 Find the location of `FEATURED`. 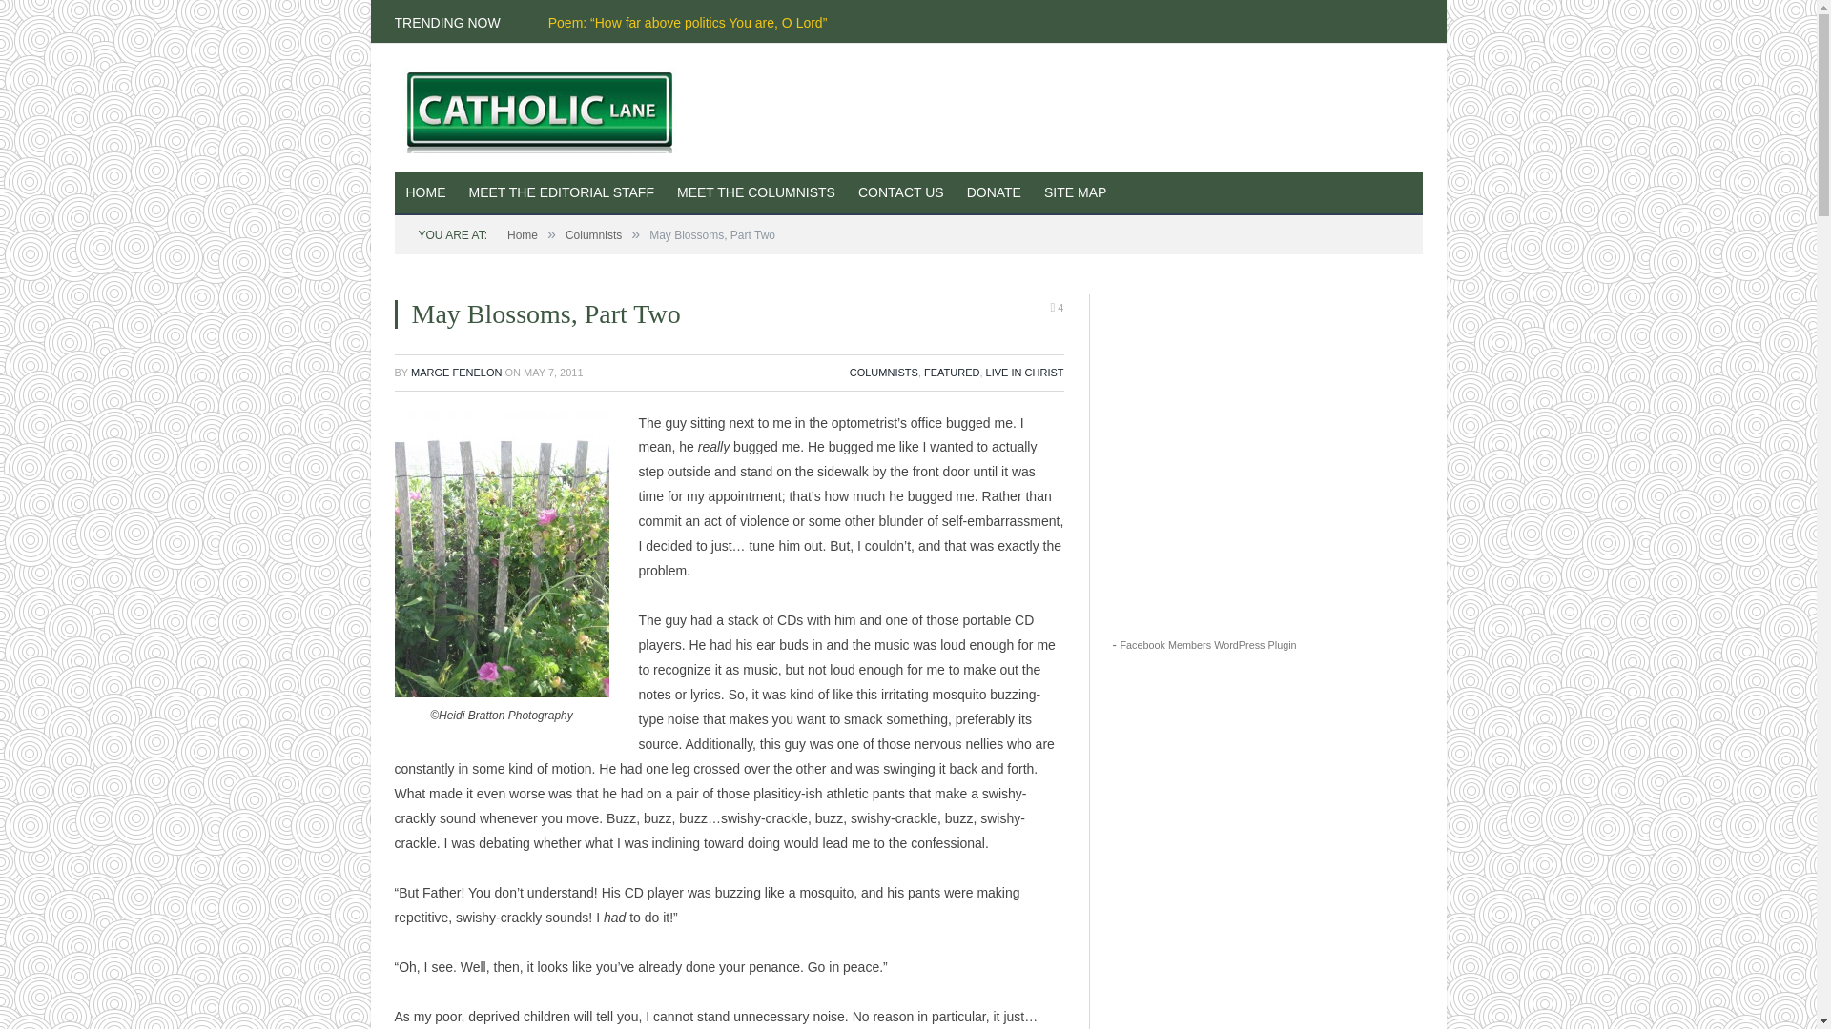

FEATURED is located at coordinates (952, 372).